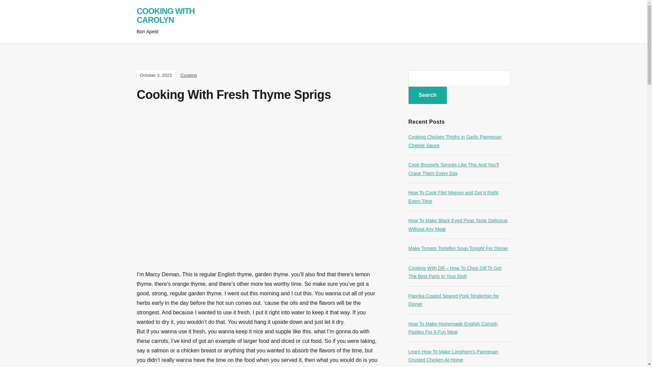 The height and width of the screenshot is (367, 652). I want to click on Cooking Chicken Thighs in Garlic Parmesan Cheese Sauce, so click(454, 141).